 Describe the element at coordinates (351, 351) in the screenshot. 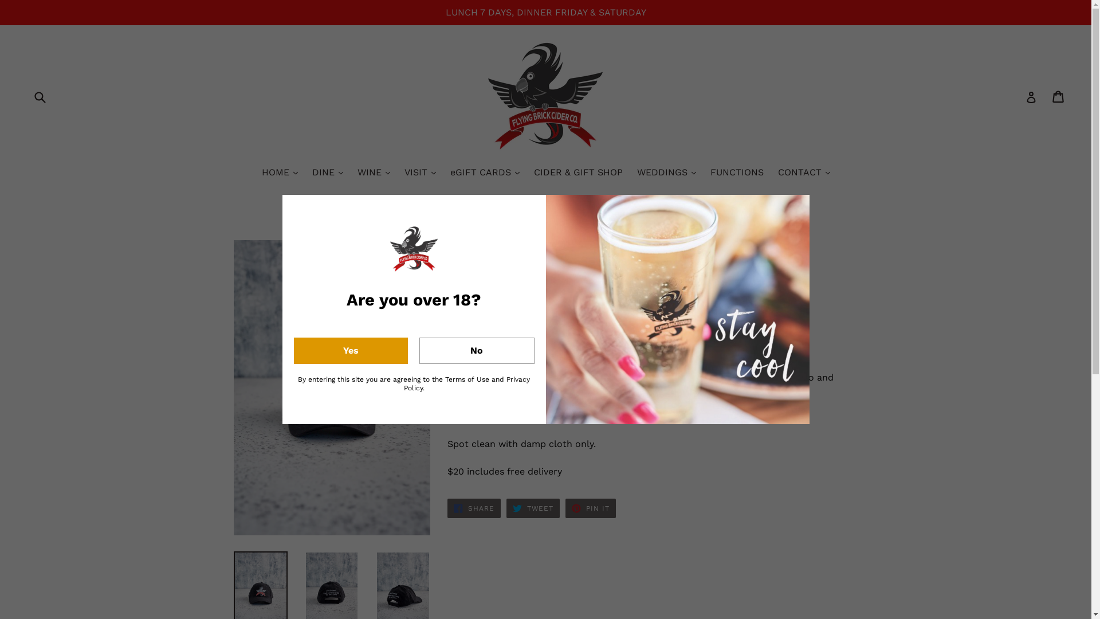

I see `Yes` at that location.